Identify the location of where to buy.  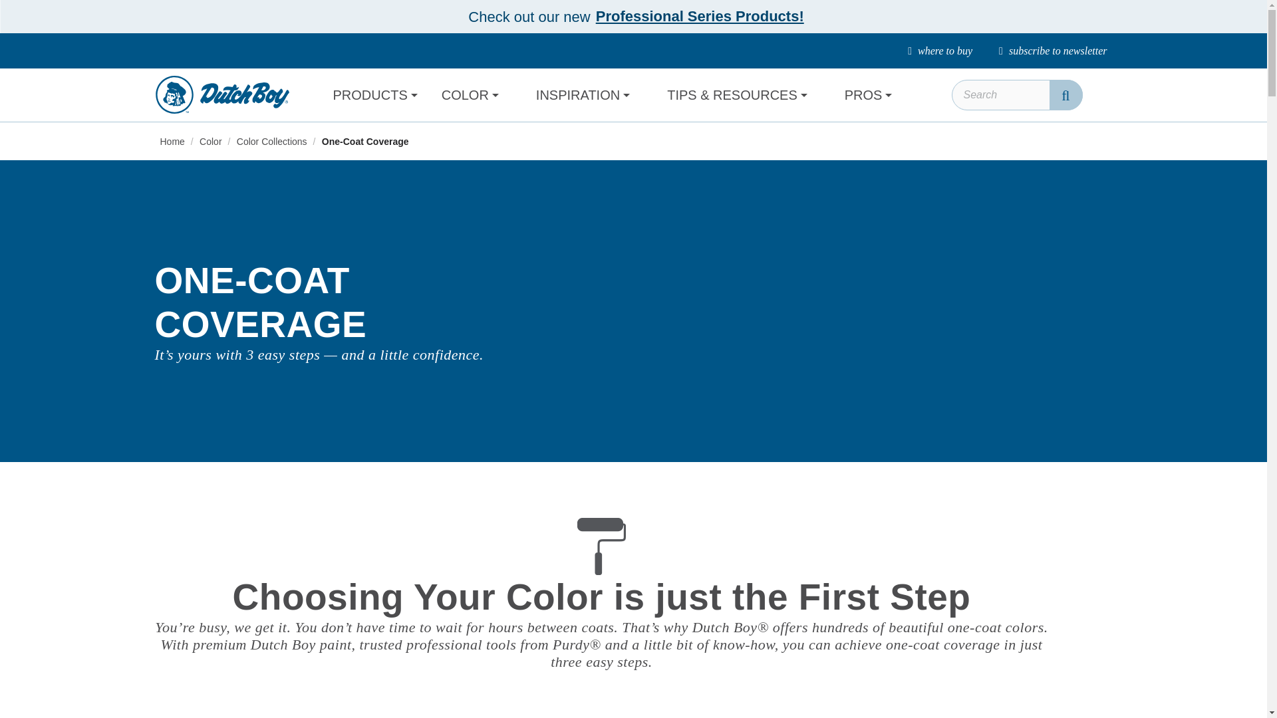
(940, 51).